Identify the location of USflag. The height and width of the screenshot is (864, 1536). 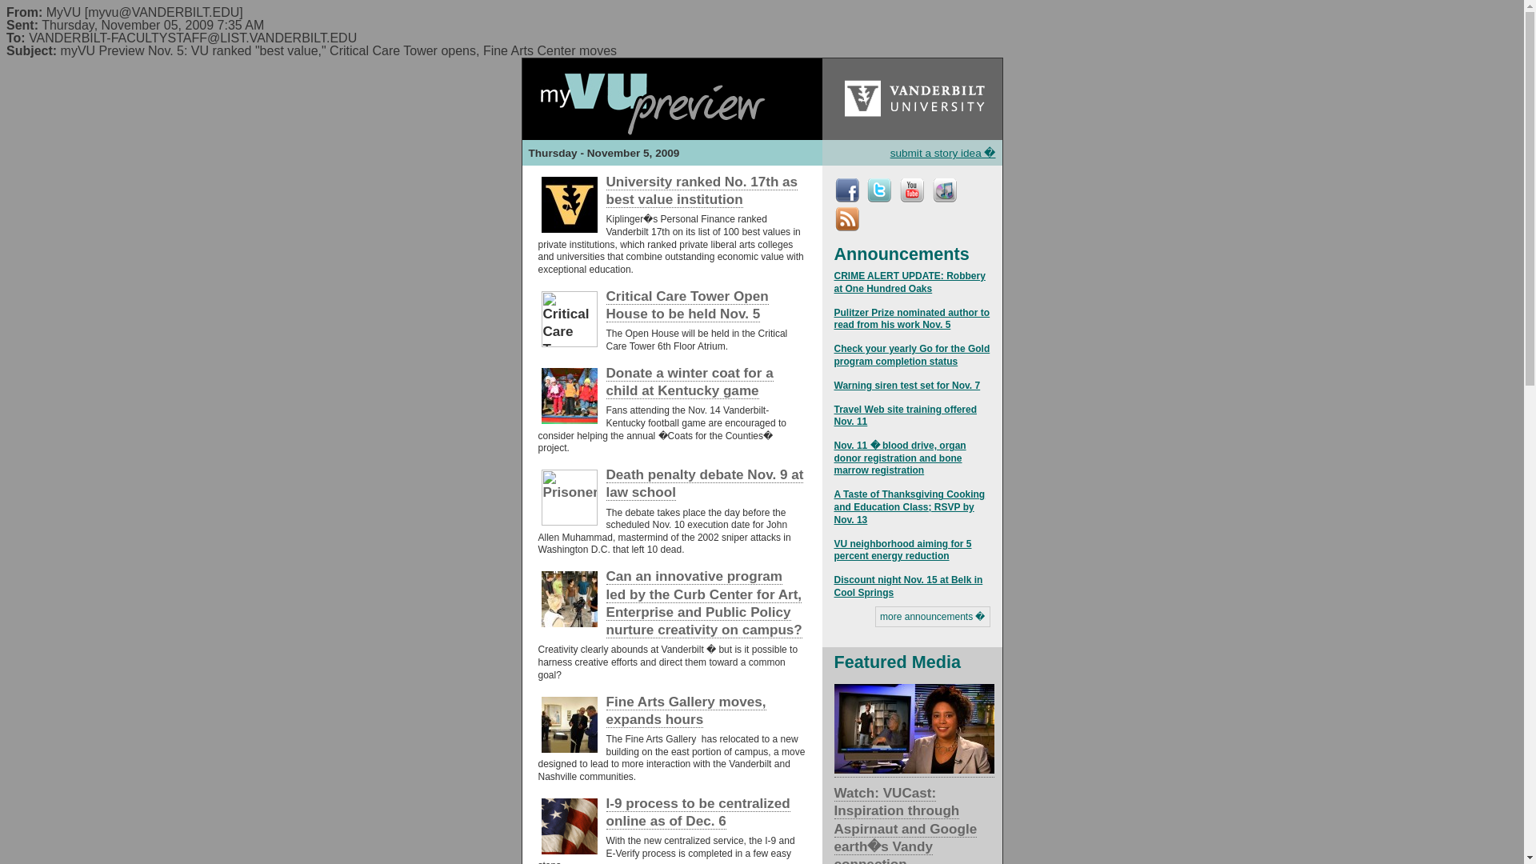
(569, 826).